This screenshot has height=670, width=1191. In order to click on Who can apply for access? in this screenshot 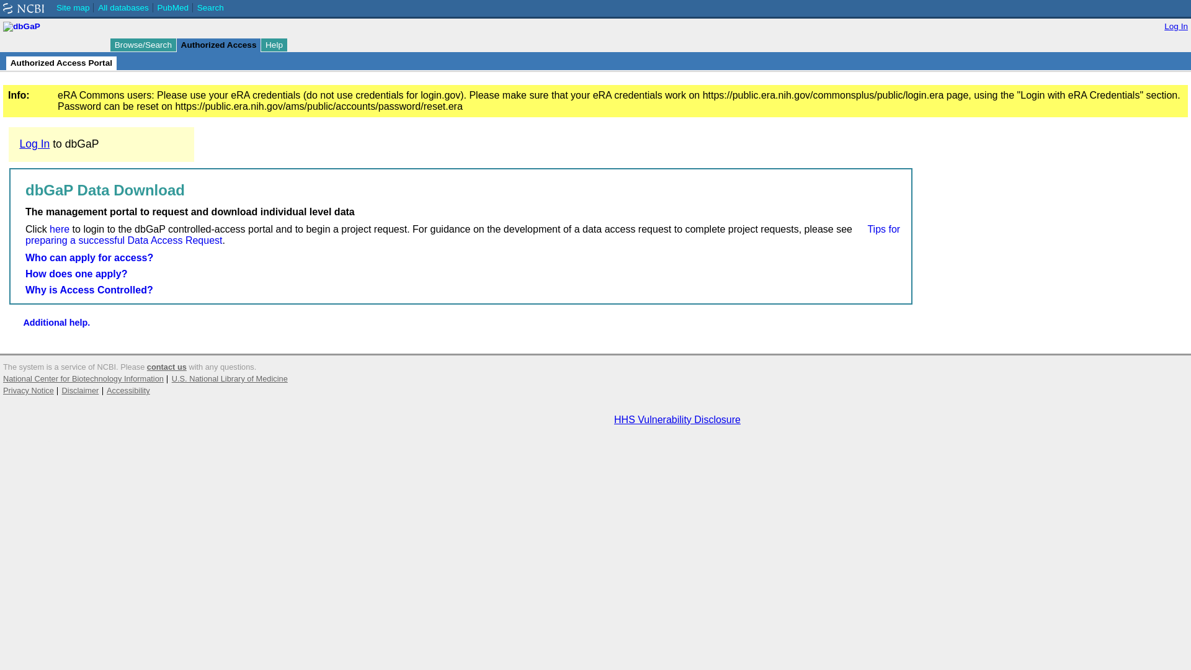, I will do `click(89, 258)`.